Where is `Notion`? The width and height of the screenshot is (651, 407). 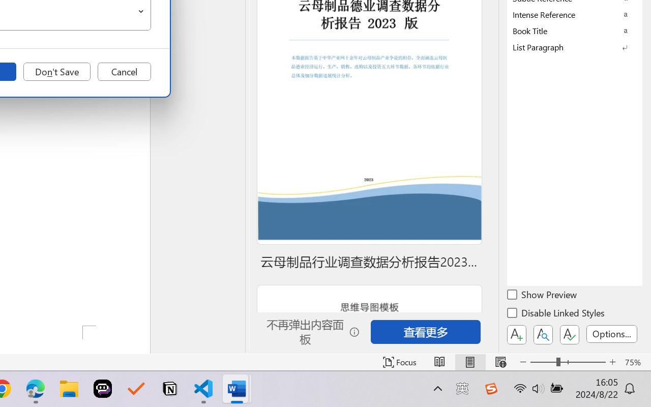
Notion is located at coordinates (170, 389).